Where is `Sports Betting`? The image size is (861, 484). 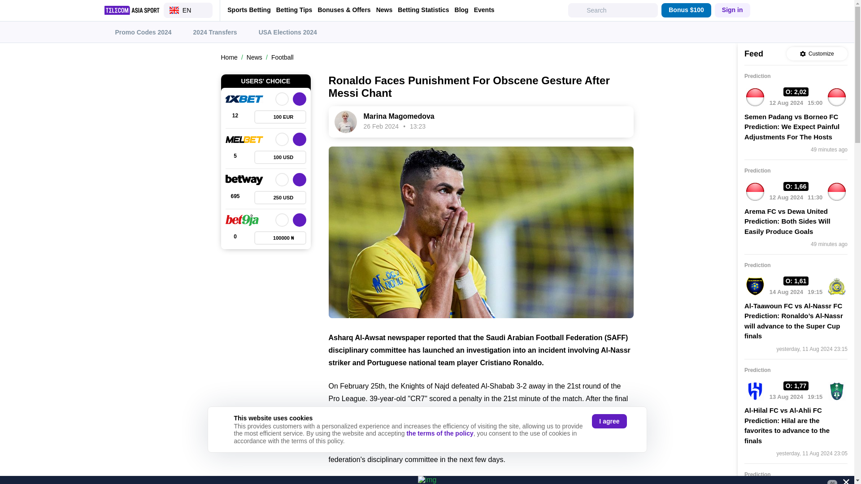 Sports Betting is located at coordinates (248, 10).